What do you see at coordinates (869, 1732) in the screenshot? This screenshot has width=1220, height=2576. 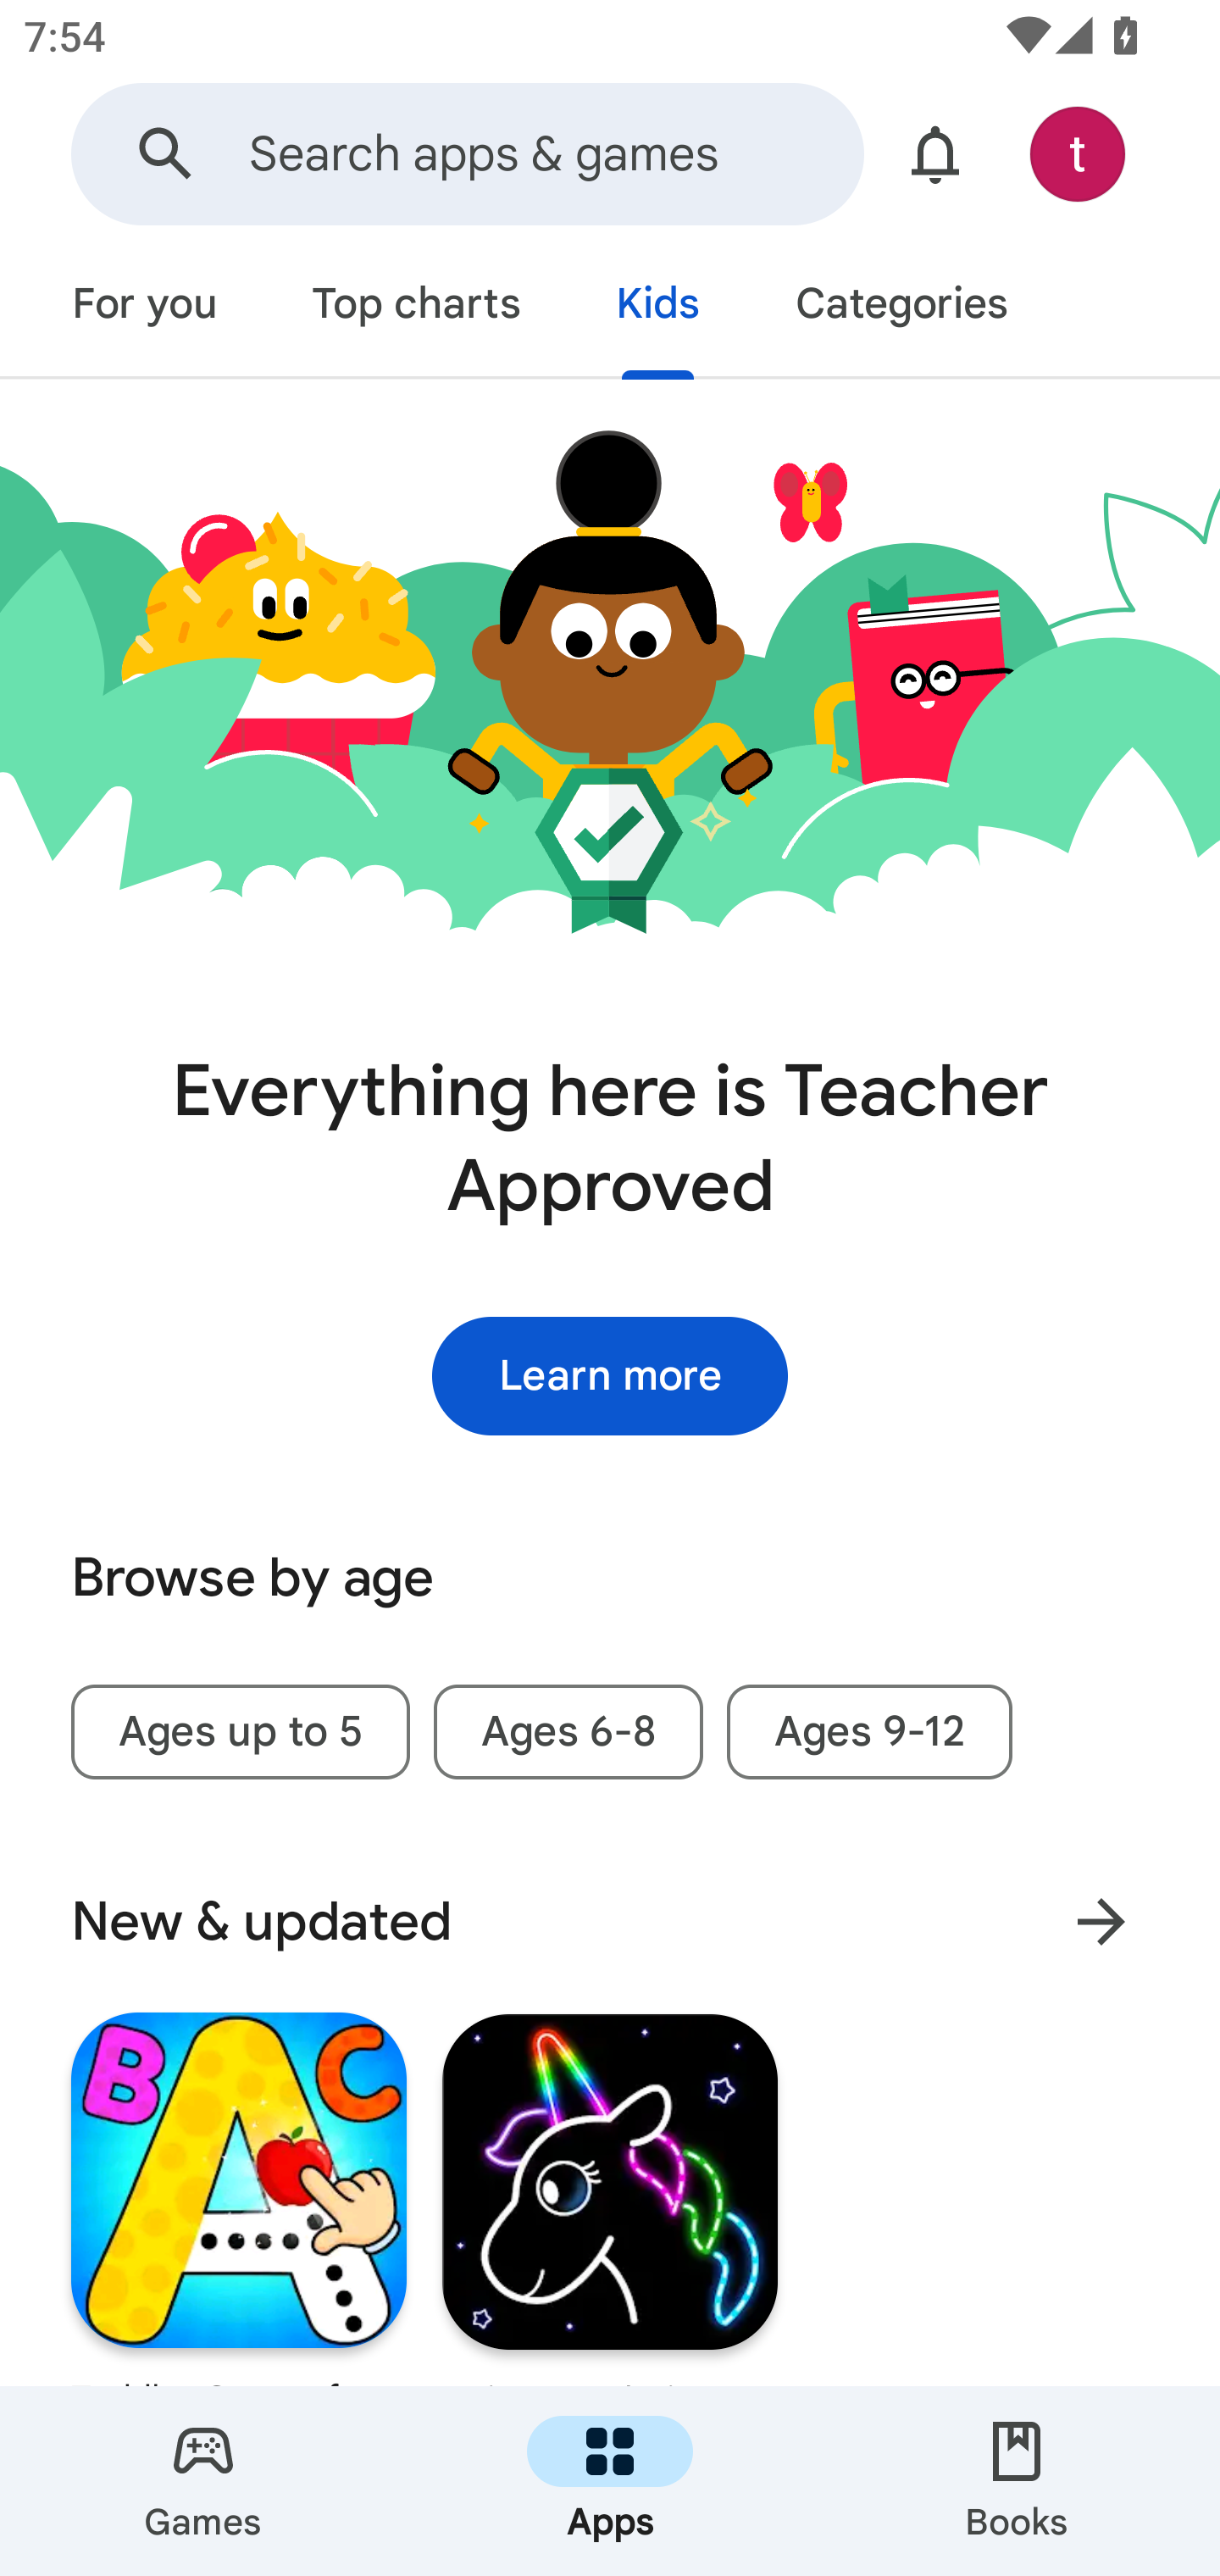 I see `Ages 9-12 - tap the chip to check the content.` at bounding box center [869, 1732].